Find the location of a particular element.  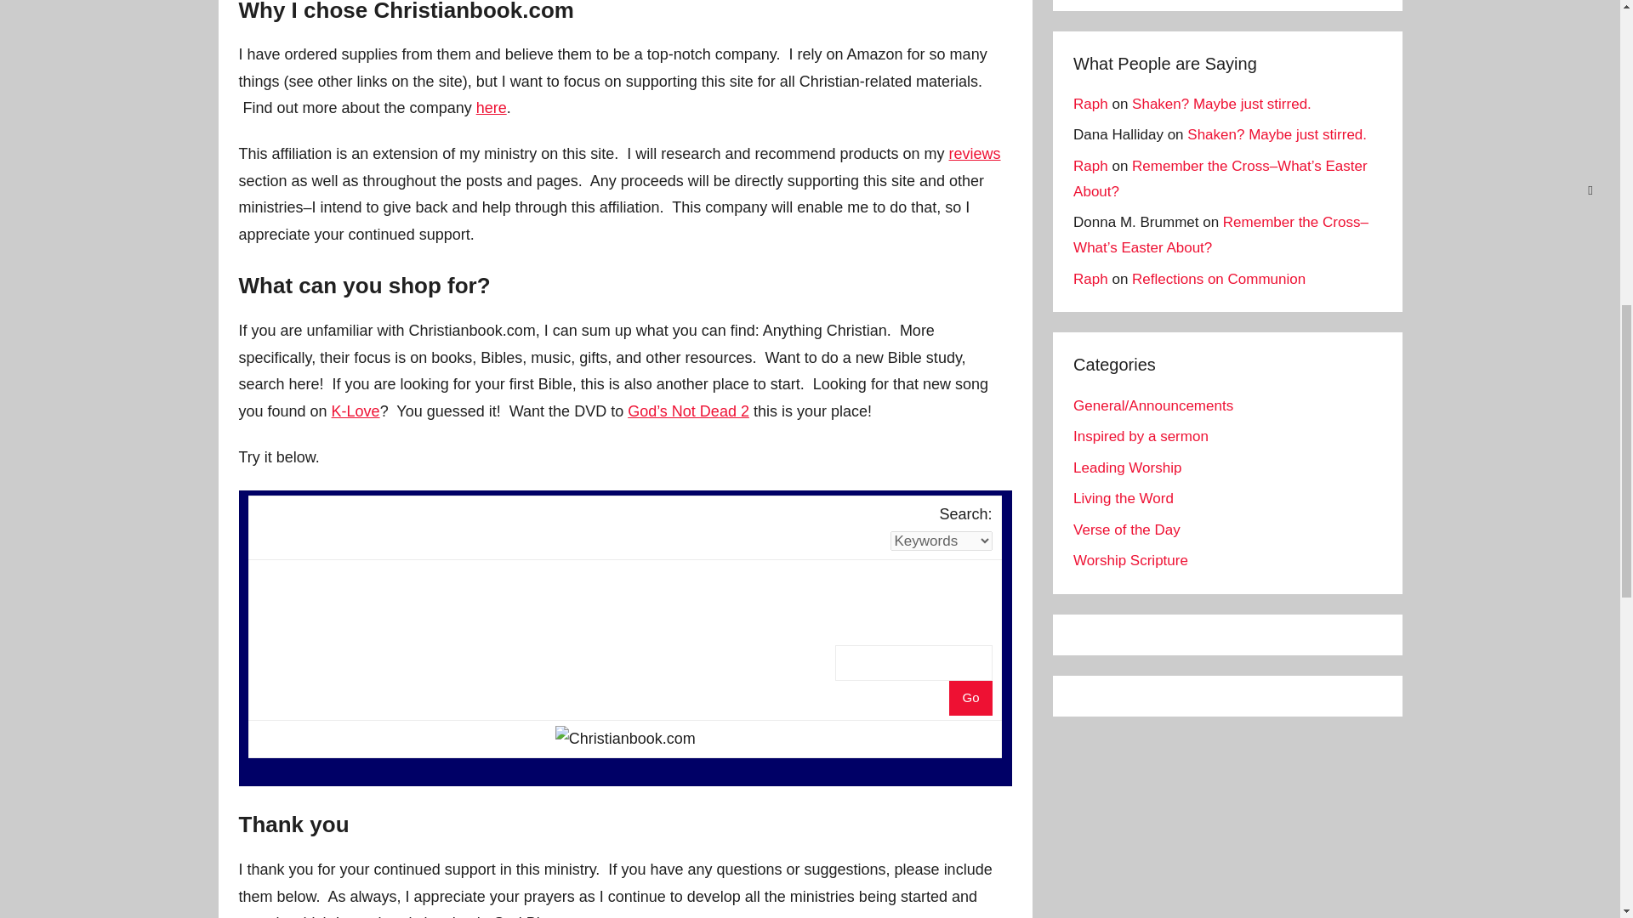

K-Love is located at coordinates (356, 411).